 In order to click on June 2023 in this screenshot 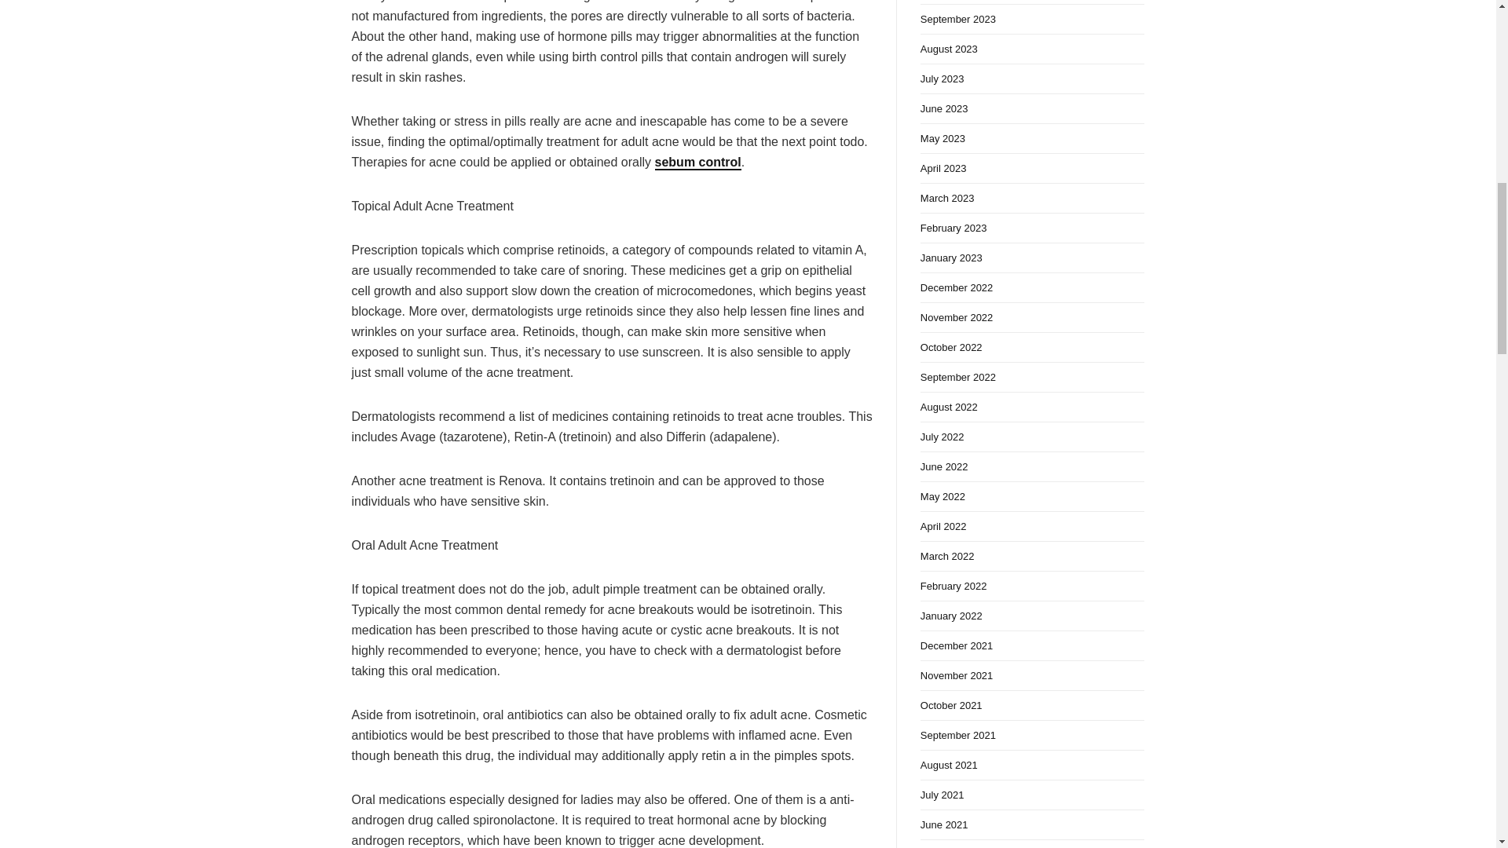, I will do `click(1032, 108)`.